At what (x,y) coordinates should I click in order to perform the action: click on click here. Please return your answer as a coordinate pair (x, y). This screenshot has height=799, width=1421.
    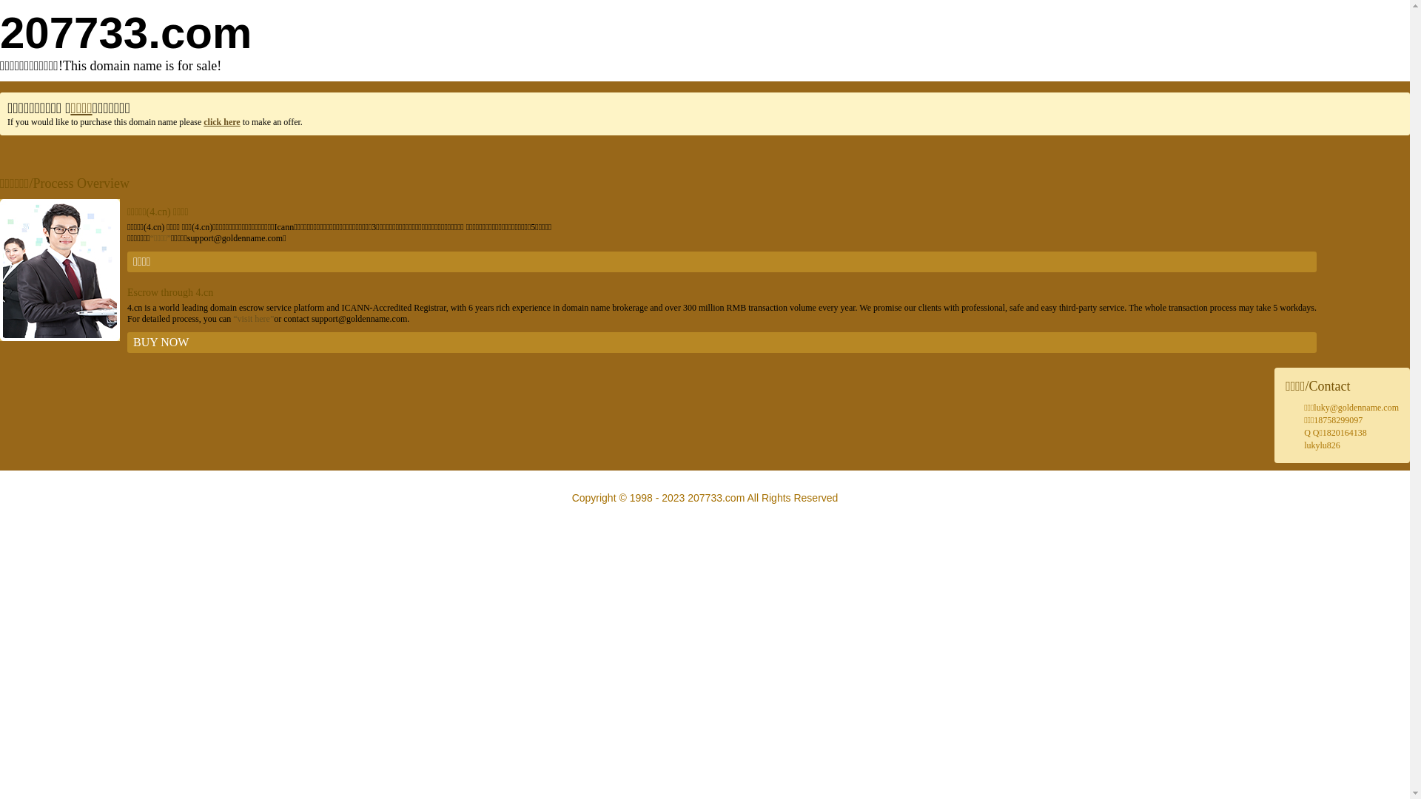
    Looking at the image, I should click on (222, 122).